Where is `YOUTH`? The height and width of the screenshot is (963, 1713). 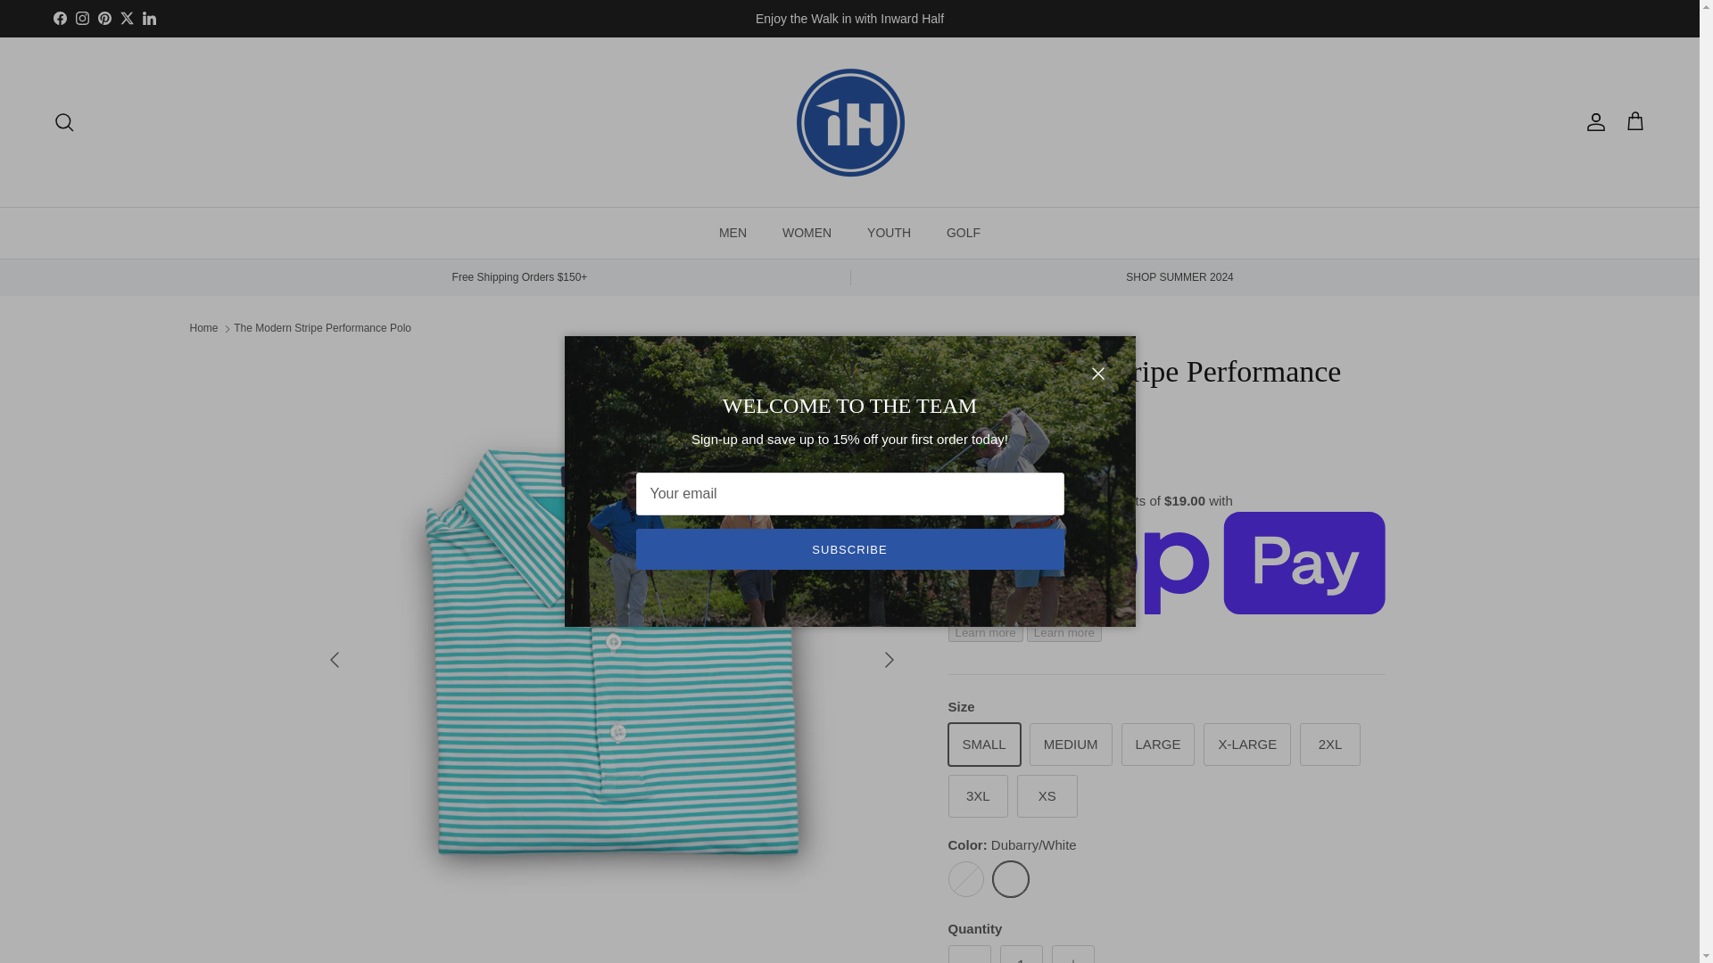
YOUTH is located at coordinates (889, 234).